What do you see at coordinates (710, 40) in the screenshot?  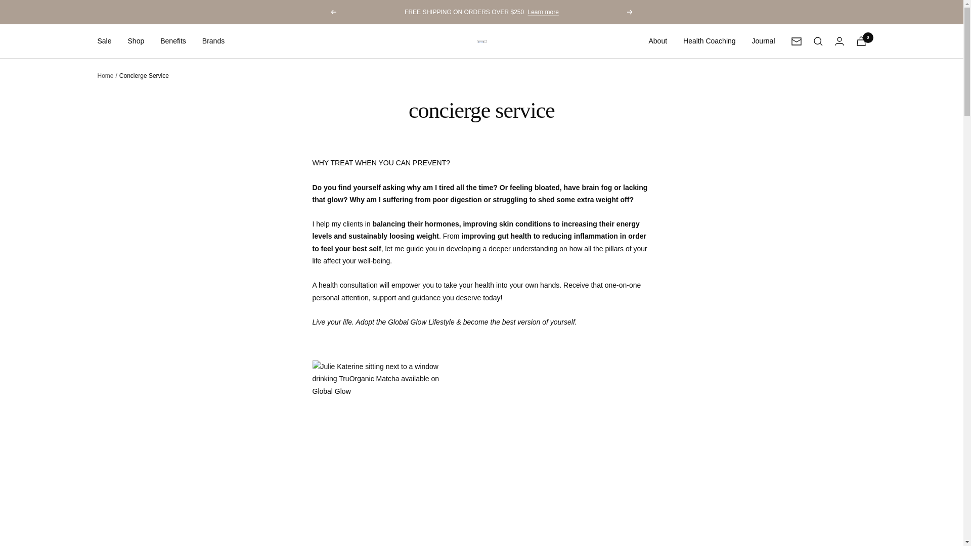 I see `Health Coaching` at bounding box center [710, 40].